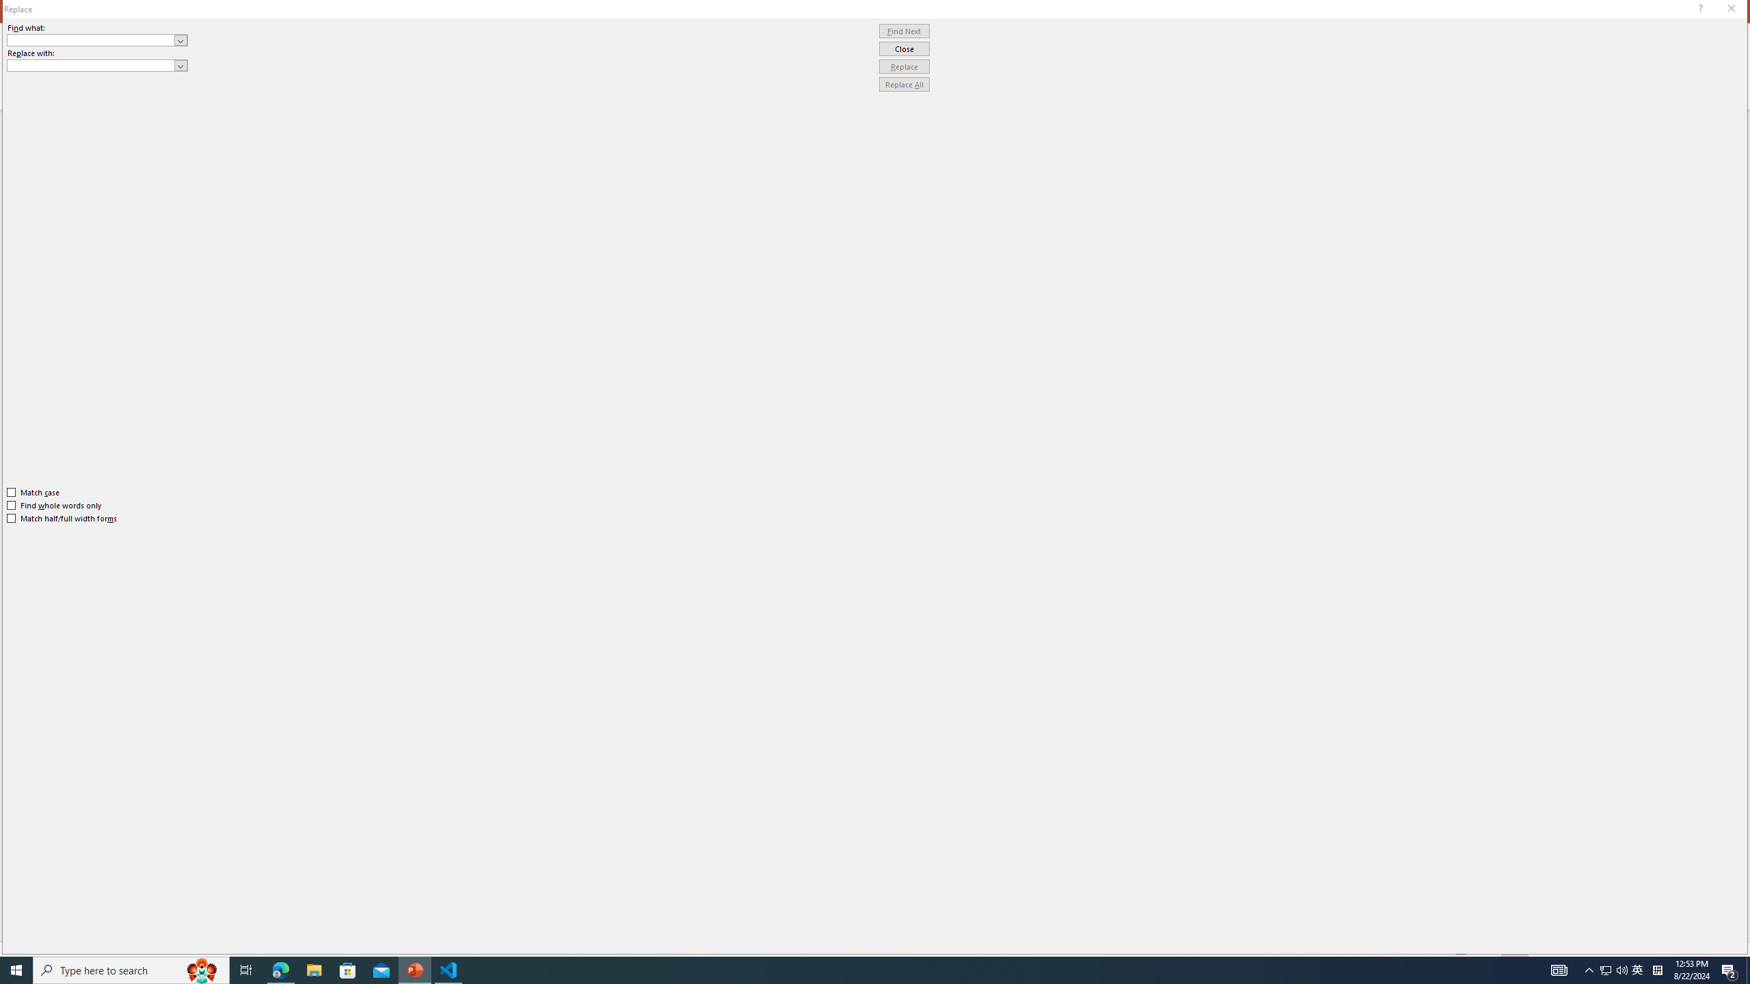 This screenshot has height=984, width=1750. I want to click on Design Idea, so click(1643, 894).